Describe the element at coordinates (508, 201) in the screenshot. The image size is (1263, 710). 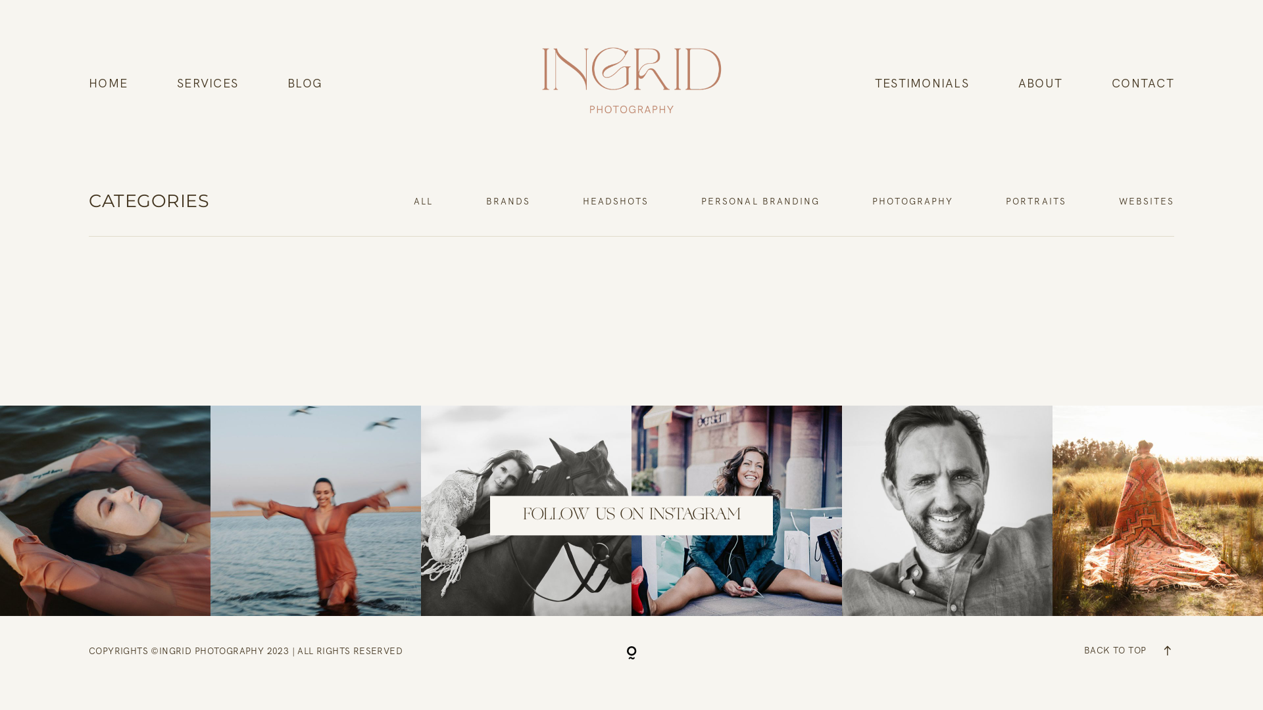
I see `BRANDS` at that location.